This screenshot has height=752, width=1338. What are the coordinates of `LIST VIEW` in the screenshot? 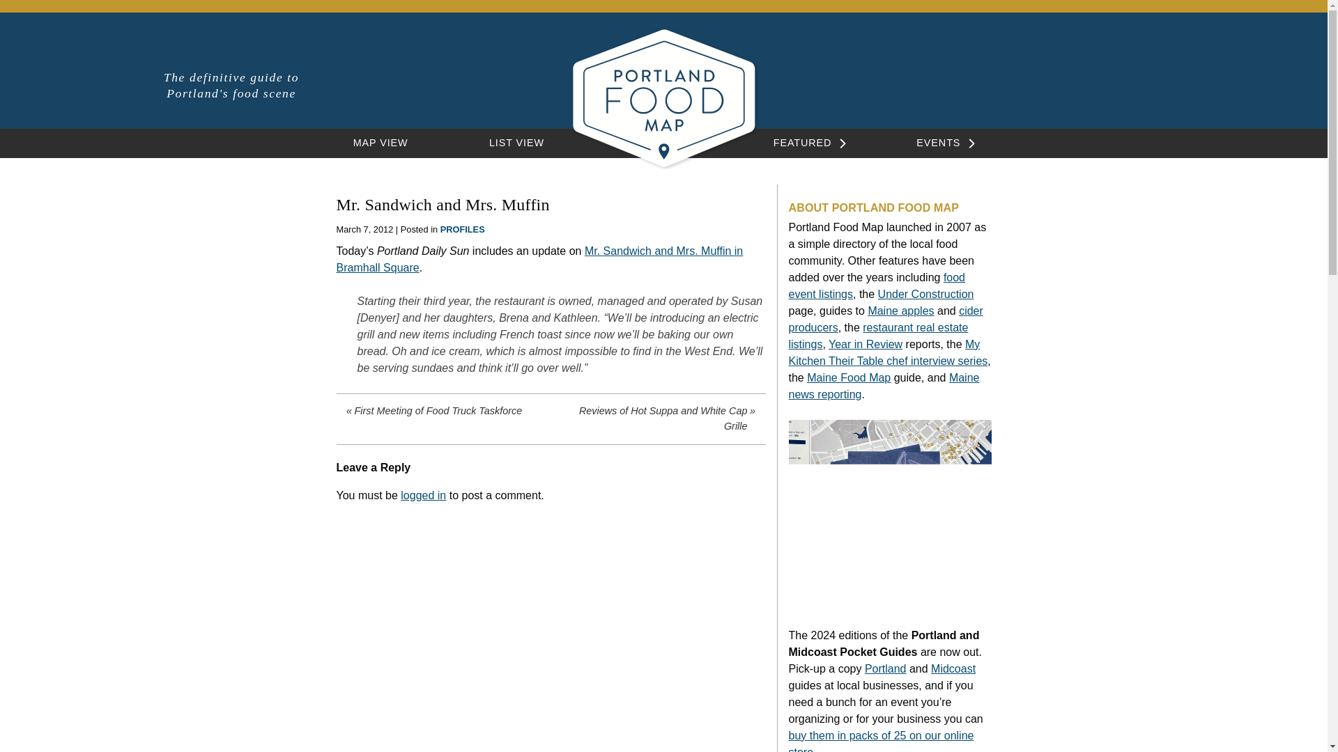 It's located at (517, 143).